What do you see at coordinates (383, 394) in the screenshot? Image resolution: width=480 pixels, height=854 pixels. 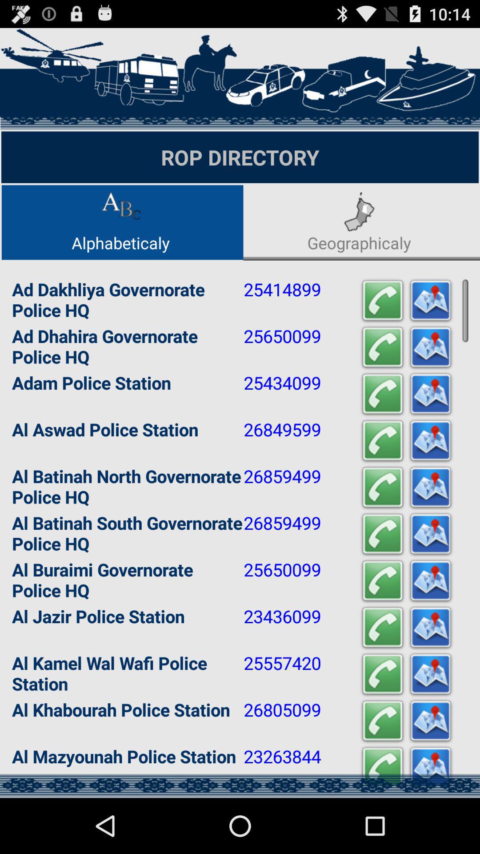 I see `call adam police station` at bounding box center [383, 394].